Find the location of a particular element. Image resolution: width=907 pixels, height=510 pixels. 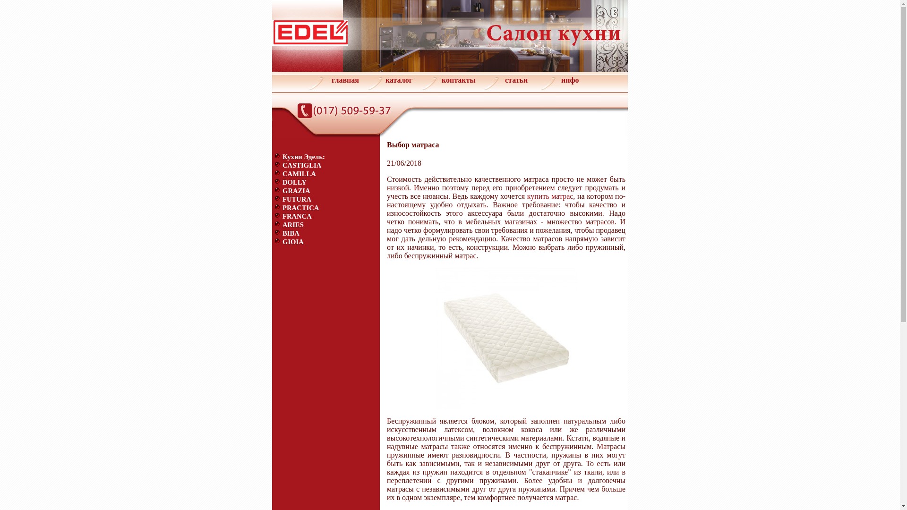

BIBA is located at coordinates (291, 233).